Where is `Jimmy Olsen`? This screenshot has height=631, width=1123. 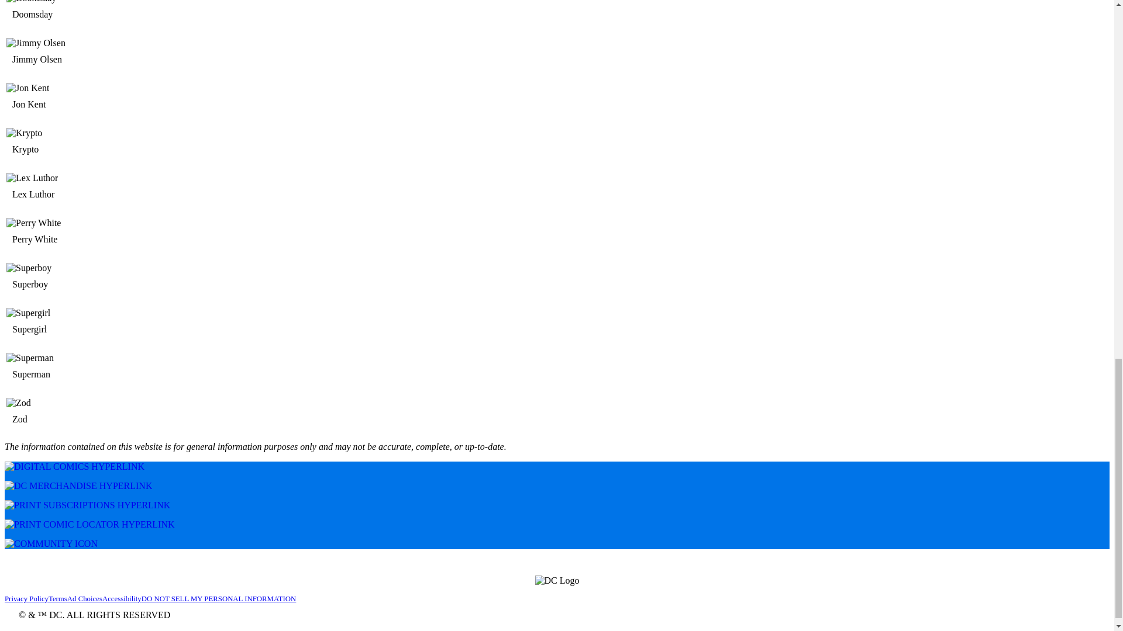
Jimmy Olsen is located at coordinates (42, 60).